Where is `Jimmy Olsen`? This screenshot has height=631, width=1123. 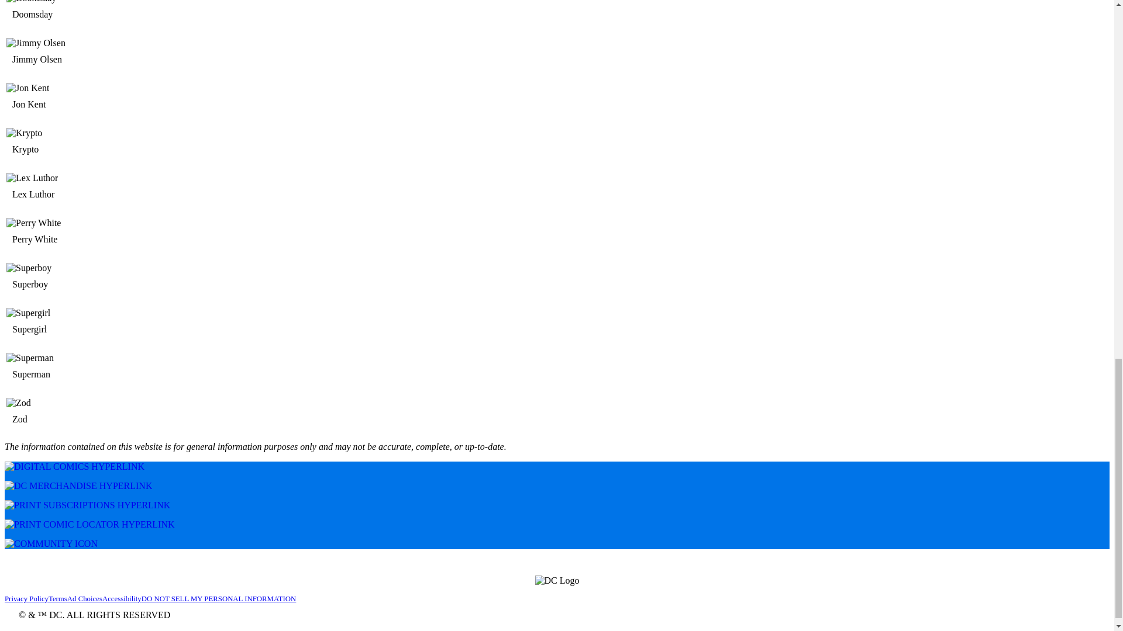
Jimmy Olsen is located at coordinates (42, 60).